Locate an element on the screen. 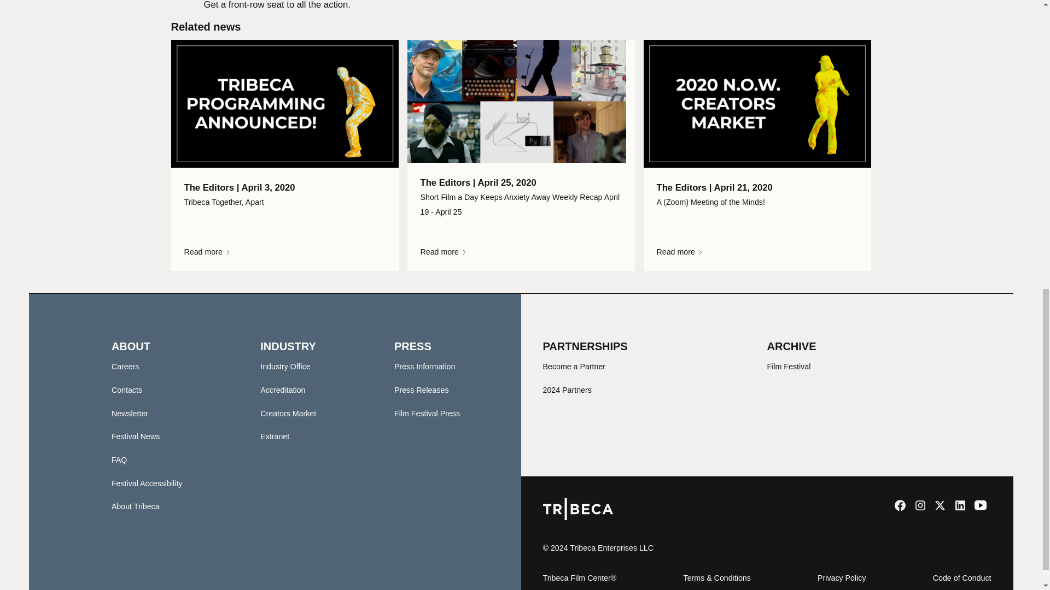 The image size is (1050, 590). About Tribeca is located at coordinates (135, 506).